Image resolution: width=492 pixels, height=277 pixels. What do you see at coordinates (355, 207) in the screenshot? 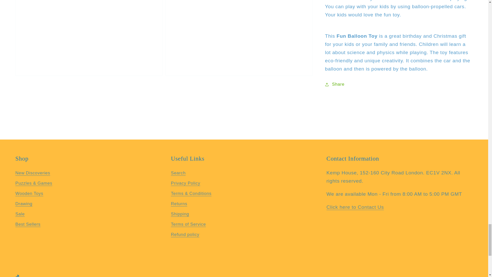
I see `Contact` at bounding box center [355, 207].